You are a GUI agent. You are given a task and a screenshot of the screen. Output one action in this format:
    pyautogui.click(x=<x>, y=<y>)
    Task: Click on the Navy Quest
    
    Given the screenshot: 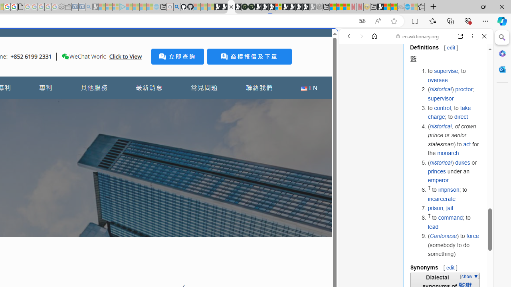 What is the action you would take?
    pyautogui.click(x=401, y=7)
    